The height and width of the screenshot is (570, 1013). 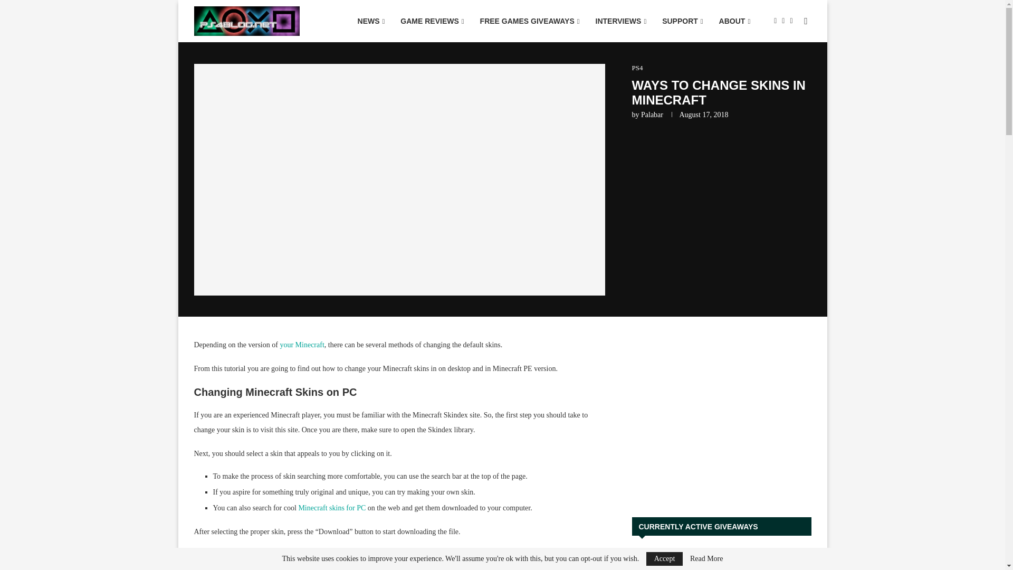 What do you see at coordinates (432, 21) in the screenshot?
I see `GAME REVIEWS` at bounding box center [432, 21].